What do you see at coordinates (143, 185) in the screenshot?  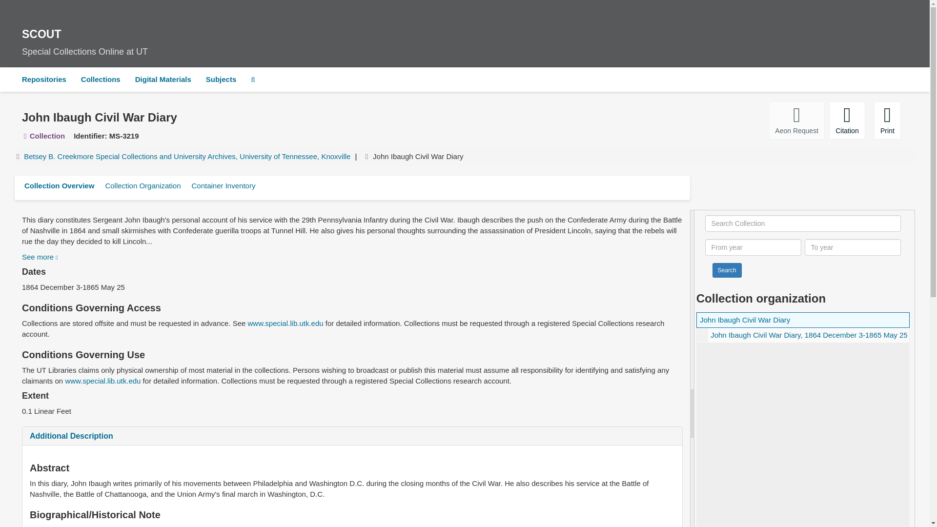 I see `Collection Organization` at bounding box center [143, 185].